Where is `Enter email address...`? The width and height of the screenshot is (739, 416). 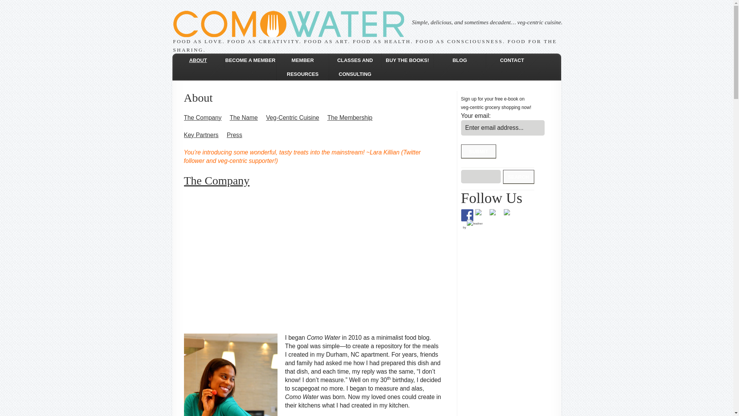
Enter email address... is located at coordinates (503, 128).